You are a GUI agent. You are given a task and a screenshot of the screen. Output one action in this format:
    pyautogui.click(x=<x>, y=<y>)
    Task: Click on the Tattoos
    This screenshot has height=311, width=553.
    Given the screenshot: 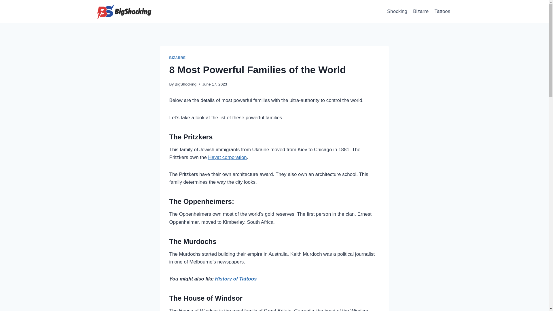 What is the action you would take?
    pyautogui.click(x=442, y=12)
    